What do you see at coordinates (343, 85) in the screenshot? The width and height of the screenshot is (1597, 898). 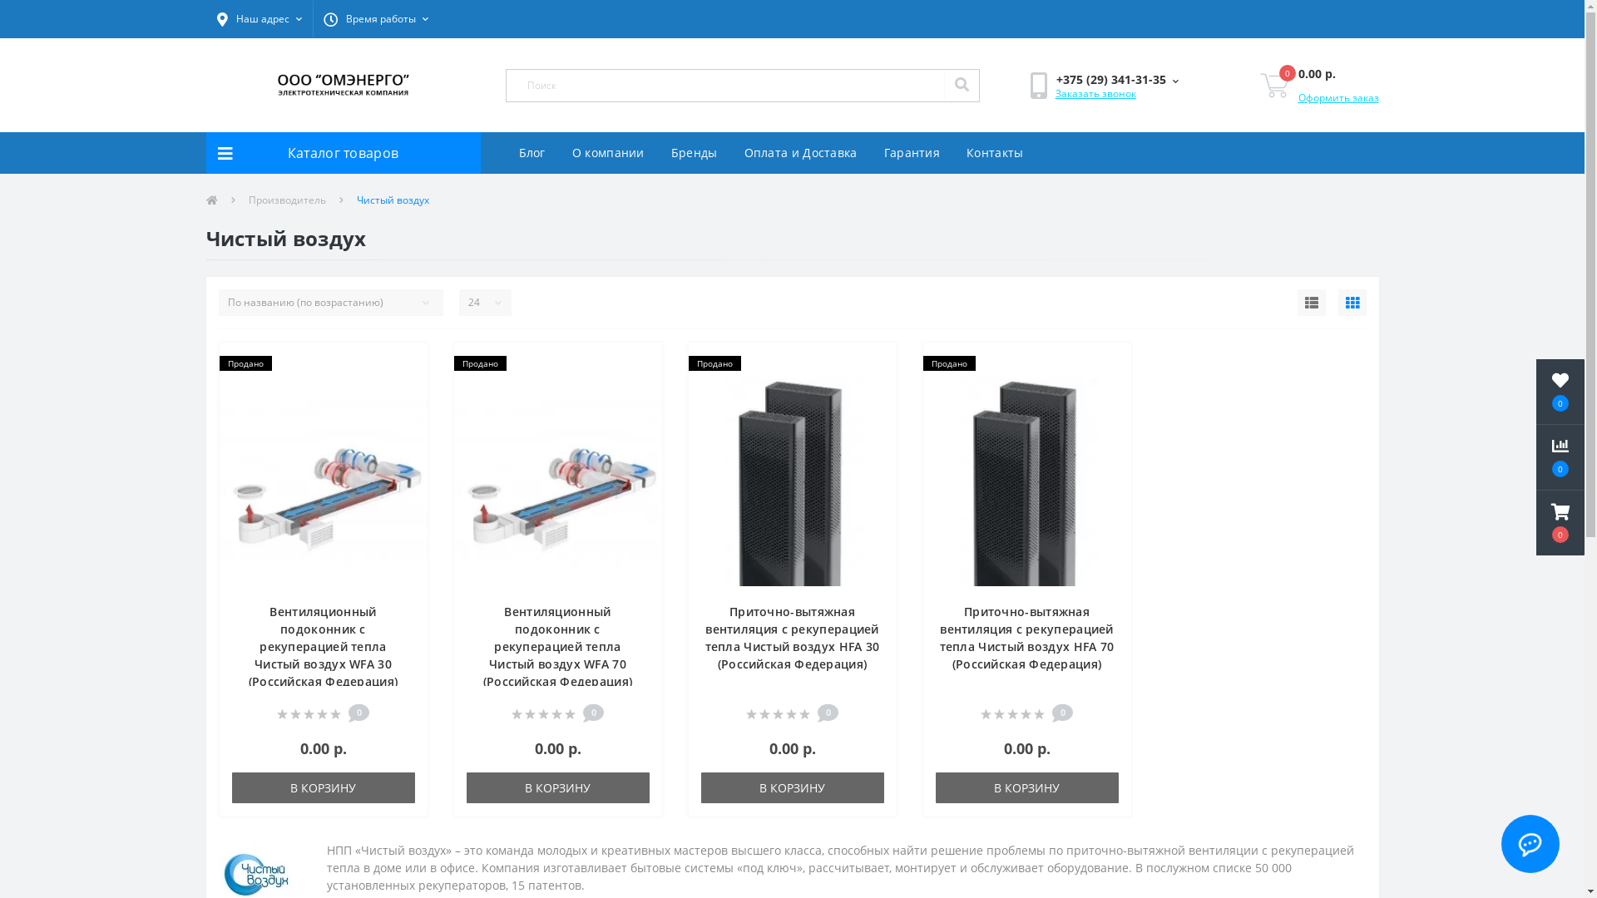 I see `Omenergo.by` at bounding box center [343, 85].